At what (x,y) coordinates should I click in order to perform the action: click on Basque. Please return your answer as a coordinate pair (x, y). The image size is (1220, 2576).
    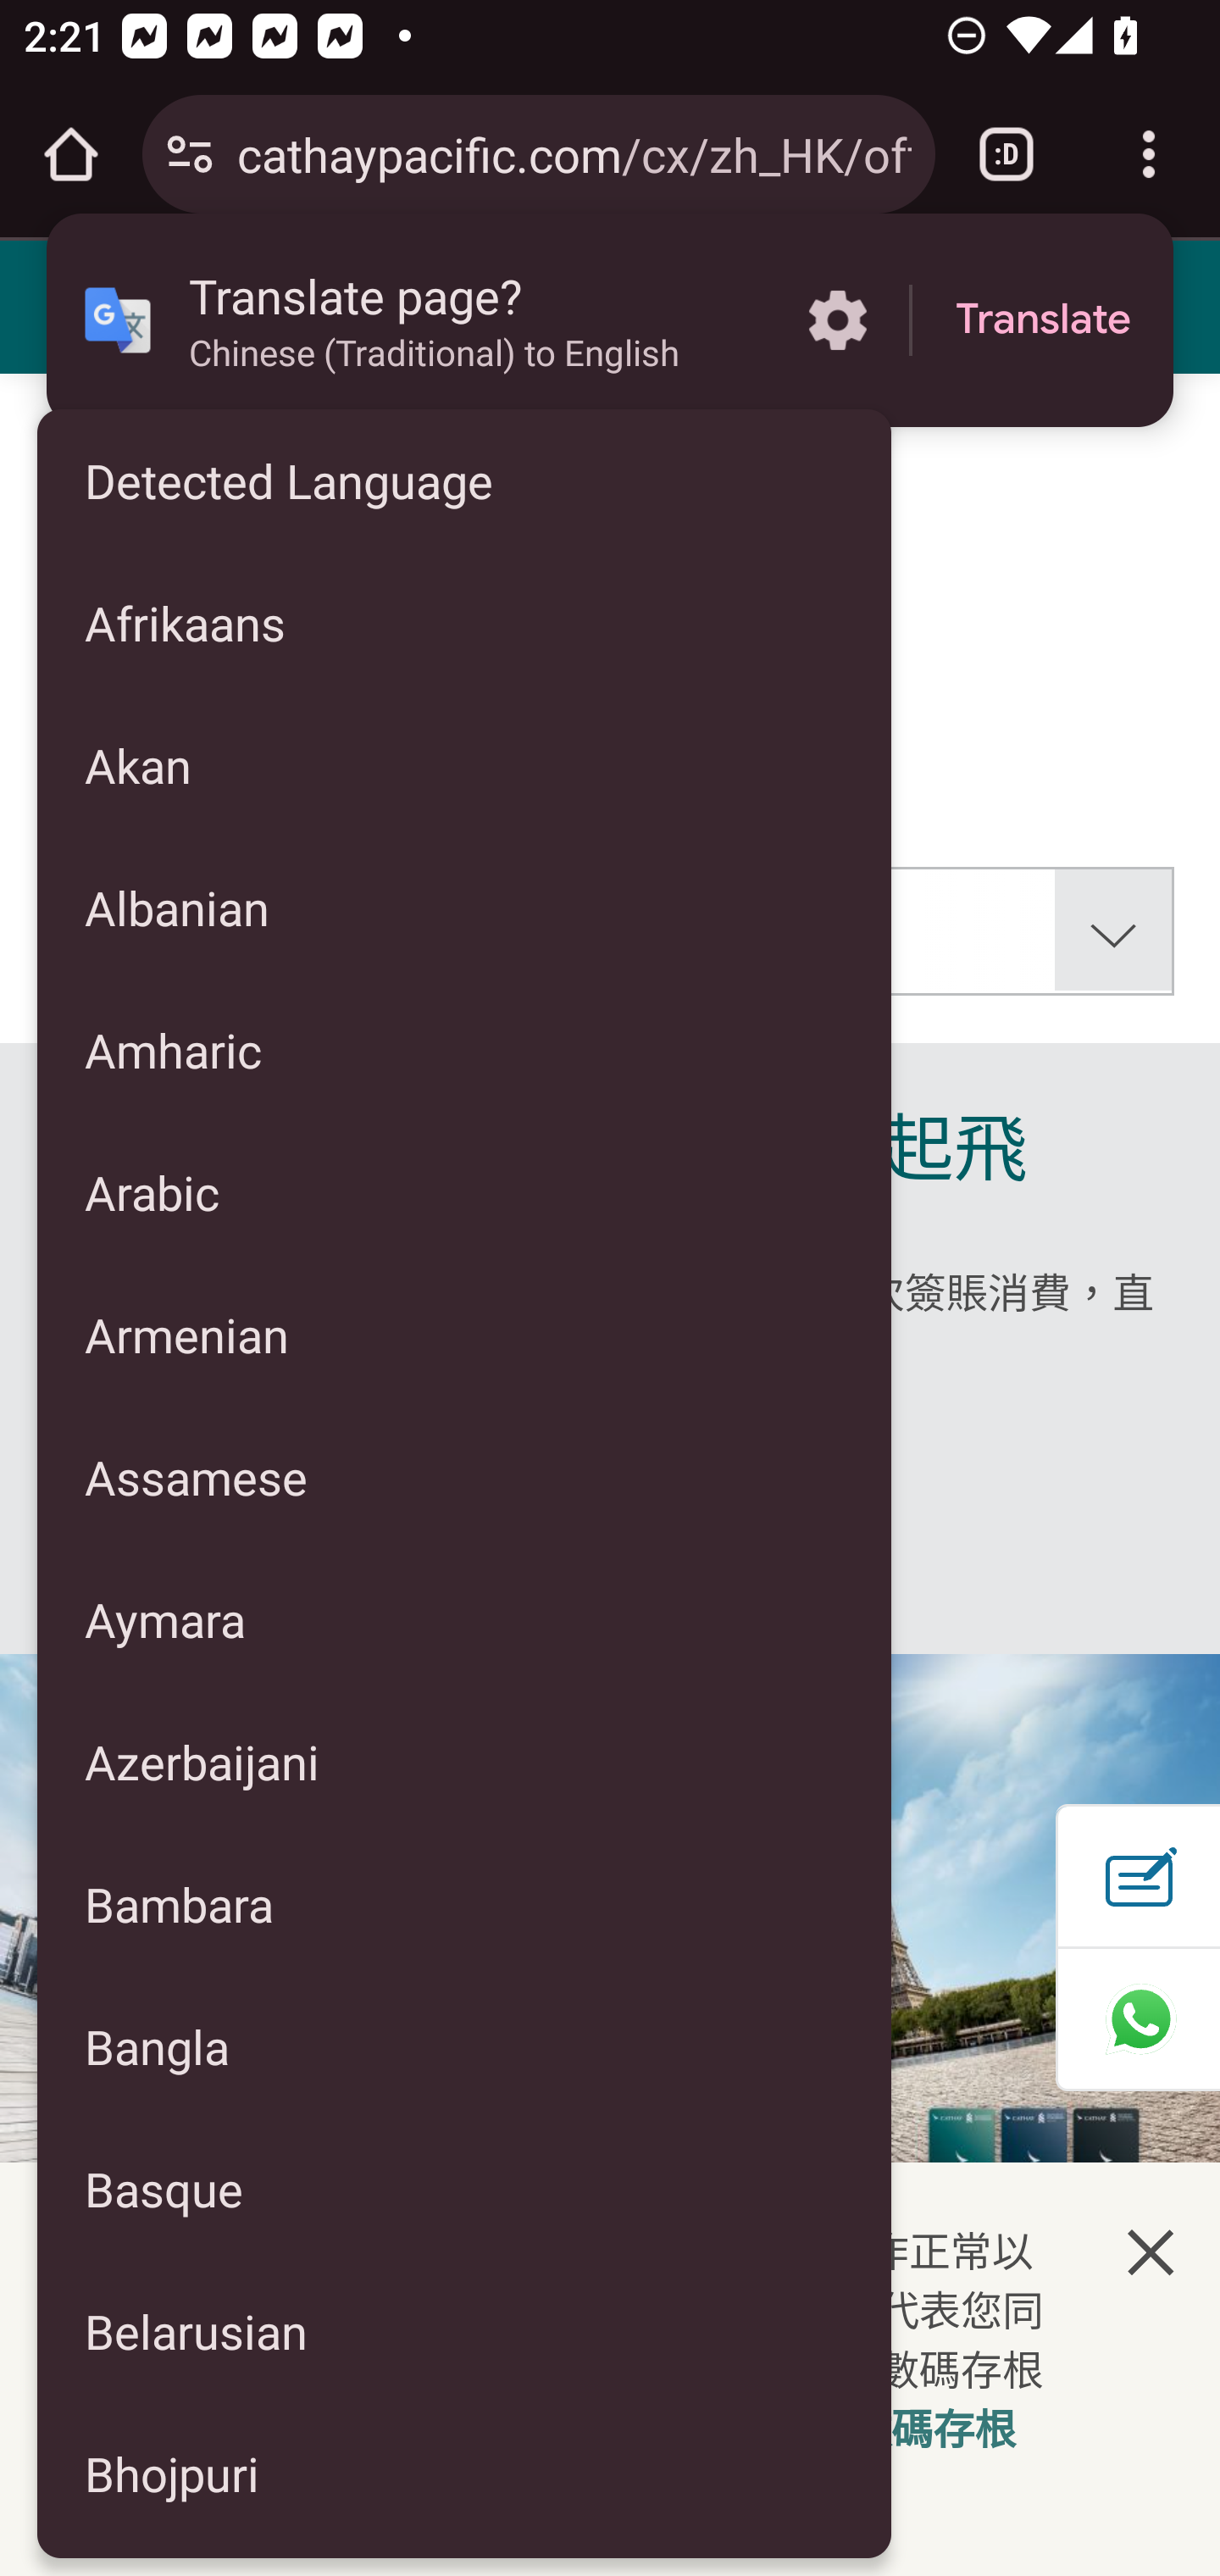
    Looking at the image, I should click on (464, 2188).